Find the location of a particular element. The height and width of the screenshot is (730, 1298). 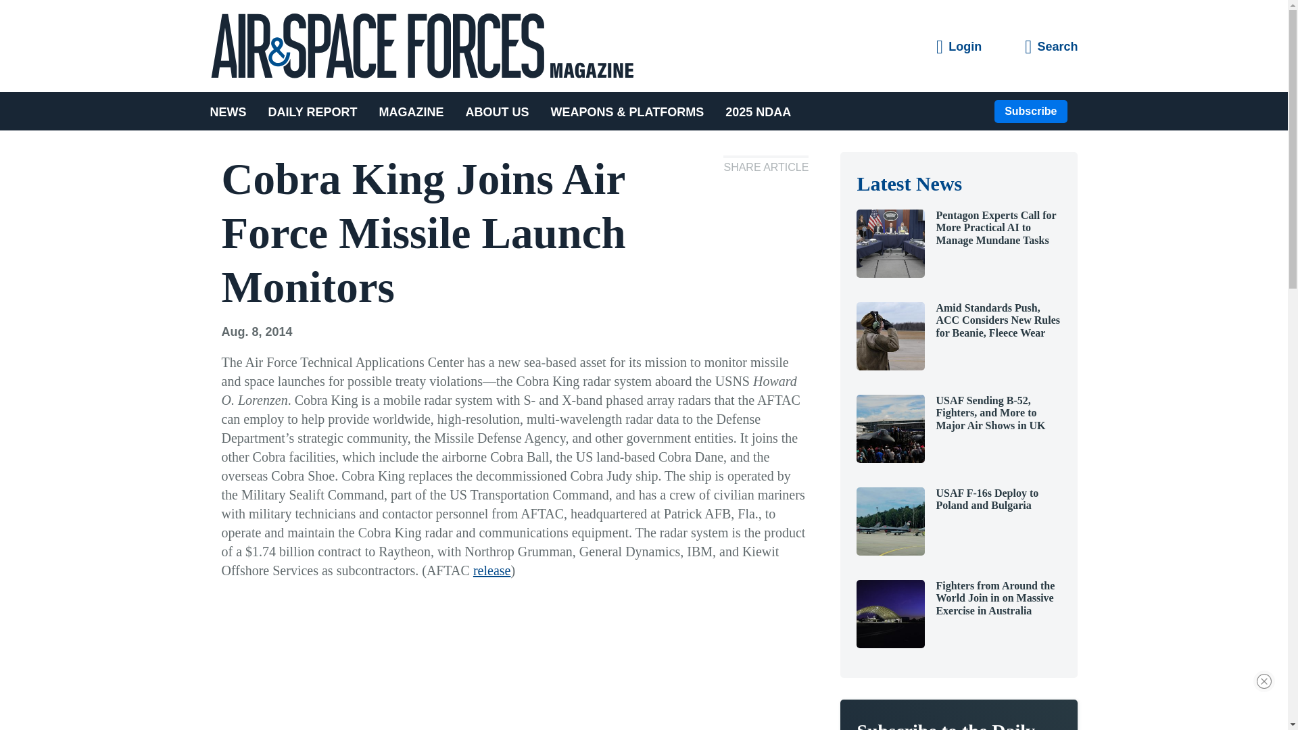

Search is located at coordinates (1051, 47).